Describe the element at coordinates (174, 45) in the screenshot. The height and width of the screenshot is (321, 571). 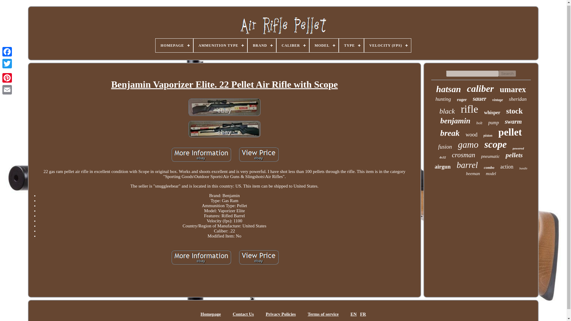
I see `HOMEPAGE` at that location.